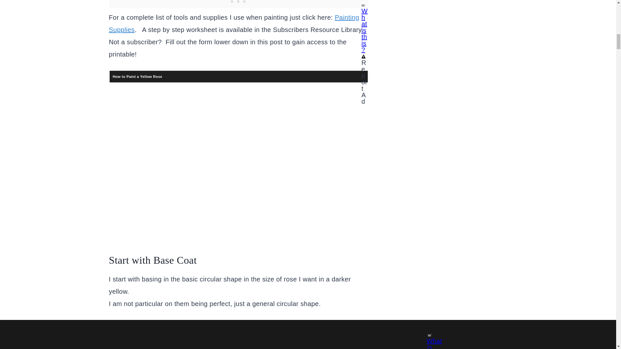 This screenshot has height=349, width=621. I want to click on Painting Supplies, so click(234, 23).